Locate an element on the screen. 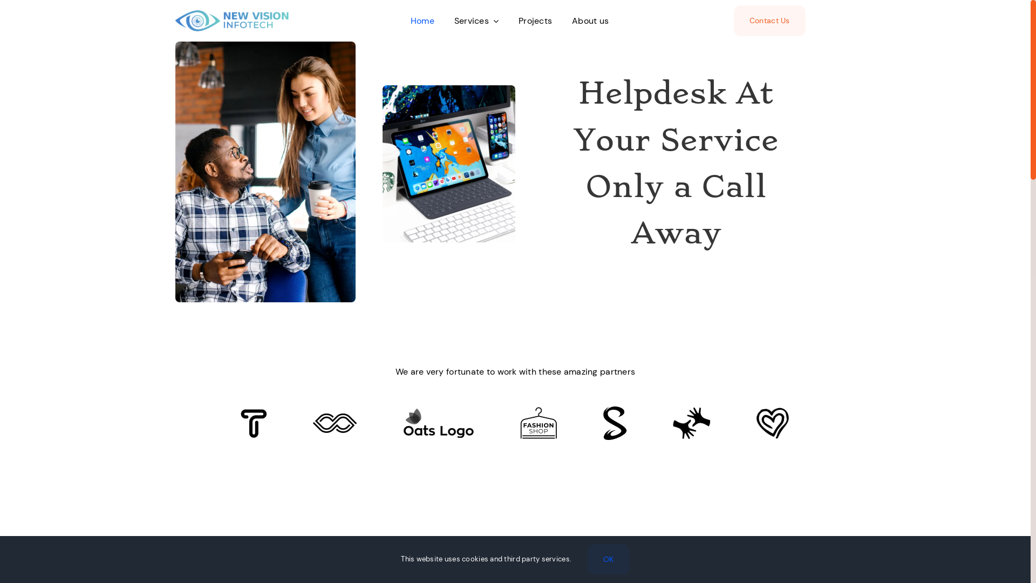 The image size is (1036, 583). OK is located at coordinates (609, 559).